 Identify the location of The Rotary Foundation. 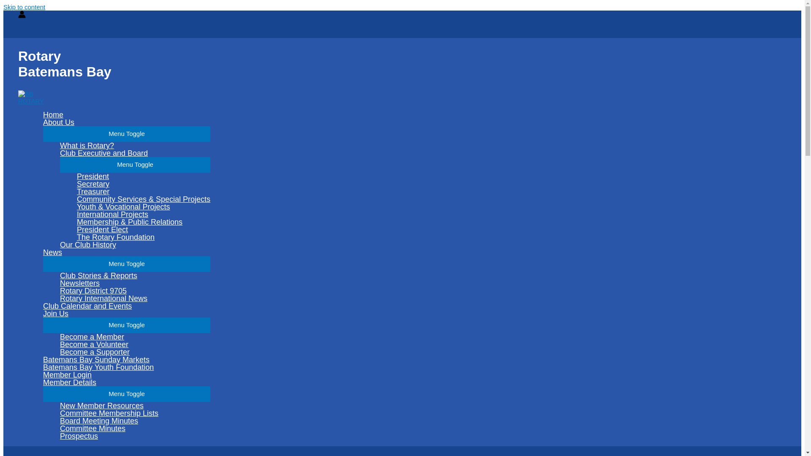
(144, 237).